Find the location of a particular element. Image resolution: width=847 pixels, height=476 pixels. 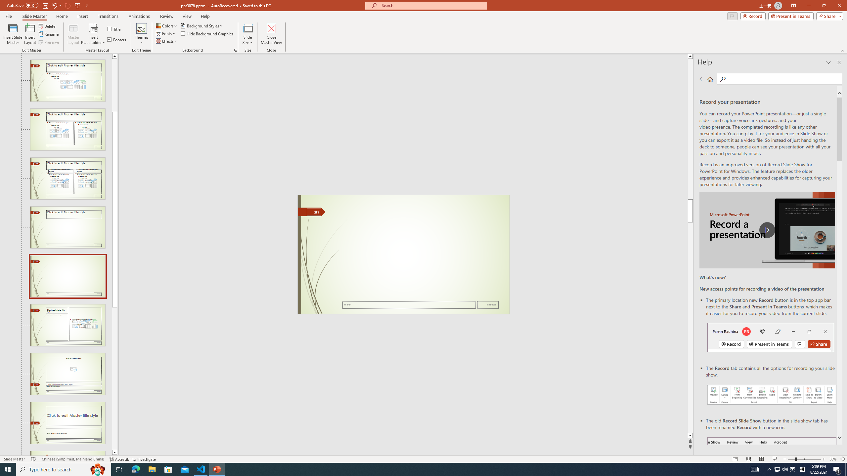

Background Styles is located at coordinates (202, 26).